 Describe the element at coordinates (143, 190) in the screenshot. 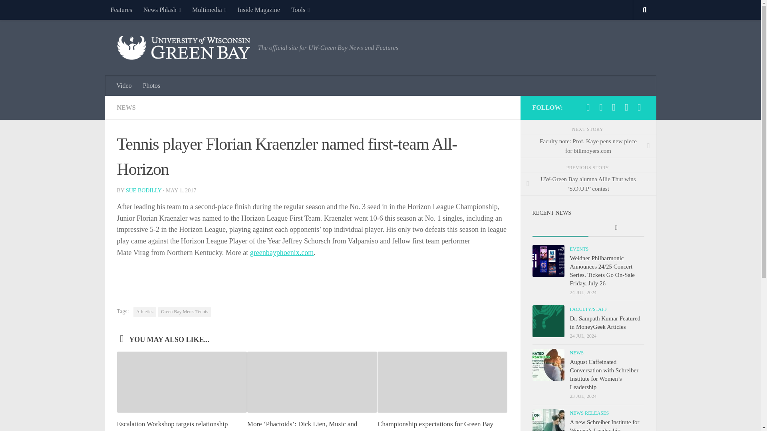

I see `Posts by Sue Bodilly` at that location.